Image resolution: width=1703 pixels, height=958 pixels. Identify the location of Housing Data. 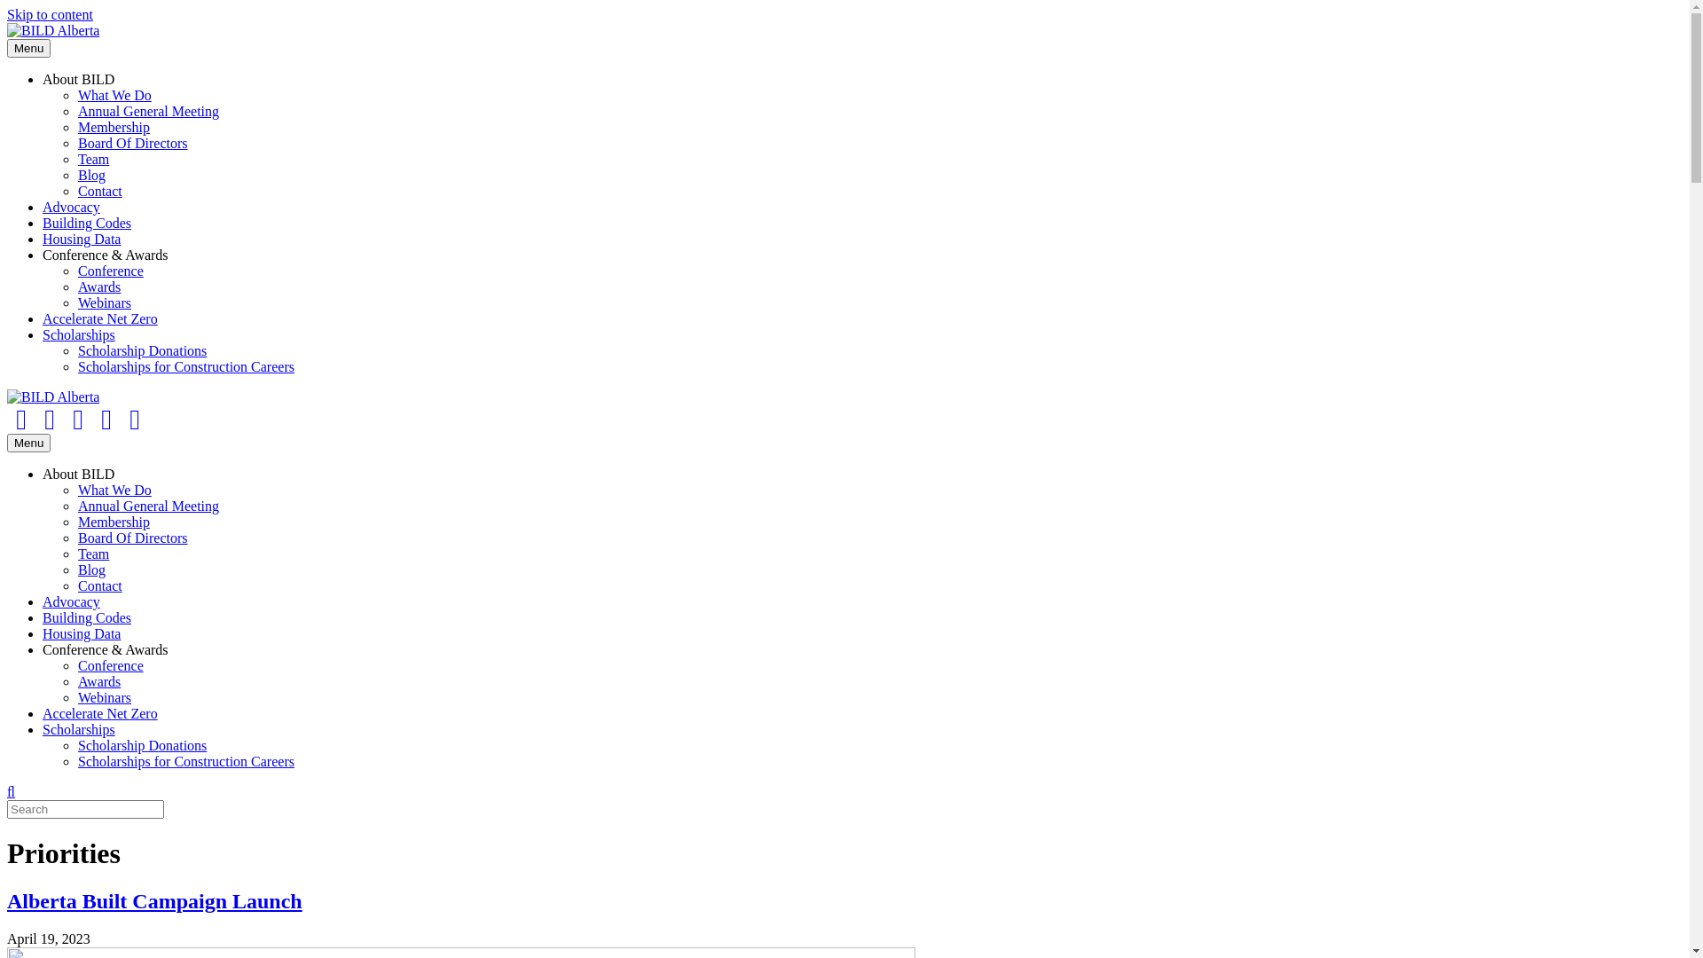
(82, 239).